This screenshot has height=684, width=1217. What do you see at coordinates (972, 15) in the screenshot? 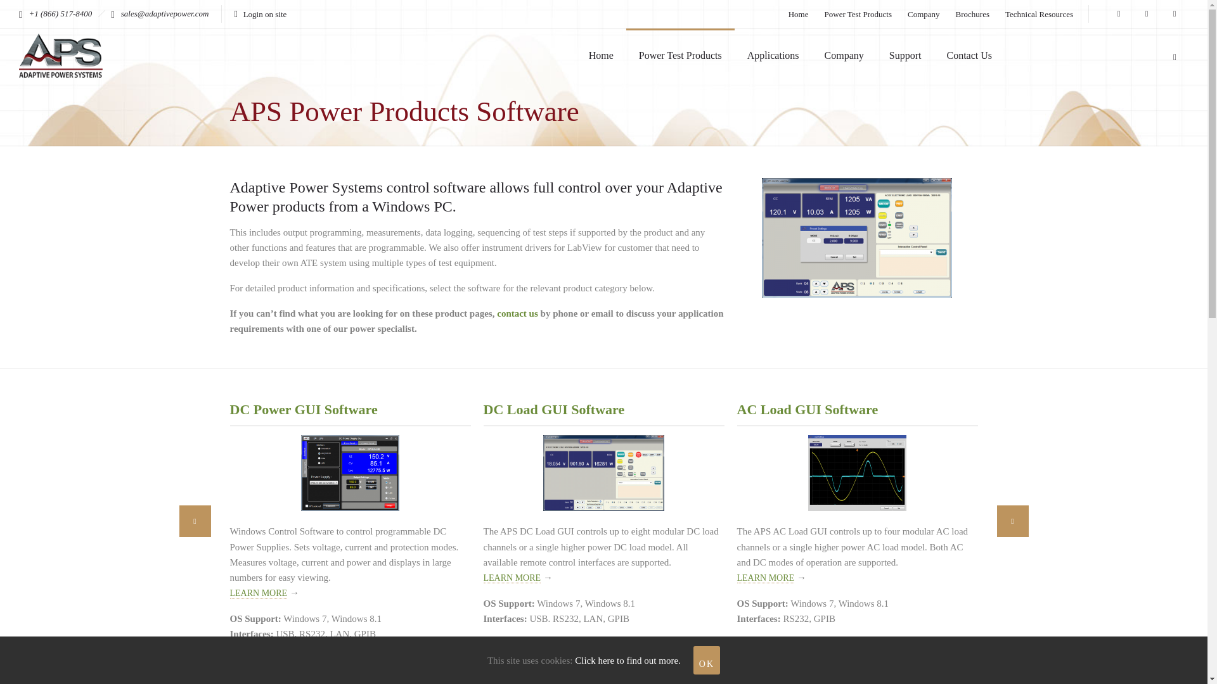
I see `Brochures` at bounding box center [972, 15].